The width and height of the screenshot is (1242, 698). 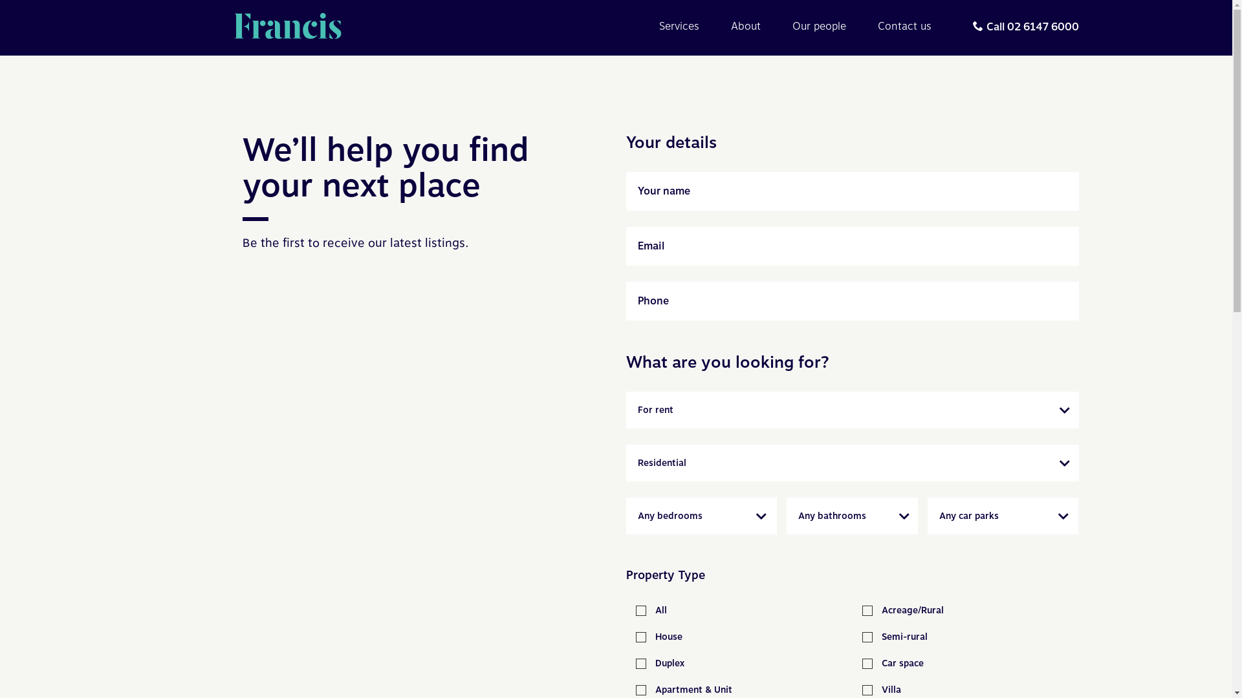 What do you see at coordinates (904, 26) in the screenshot?
I see `Contact us` at bounding box center [904, 26].